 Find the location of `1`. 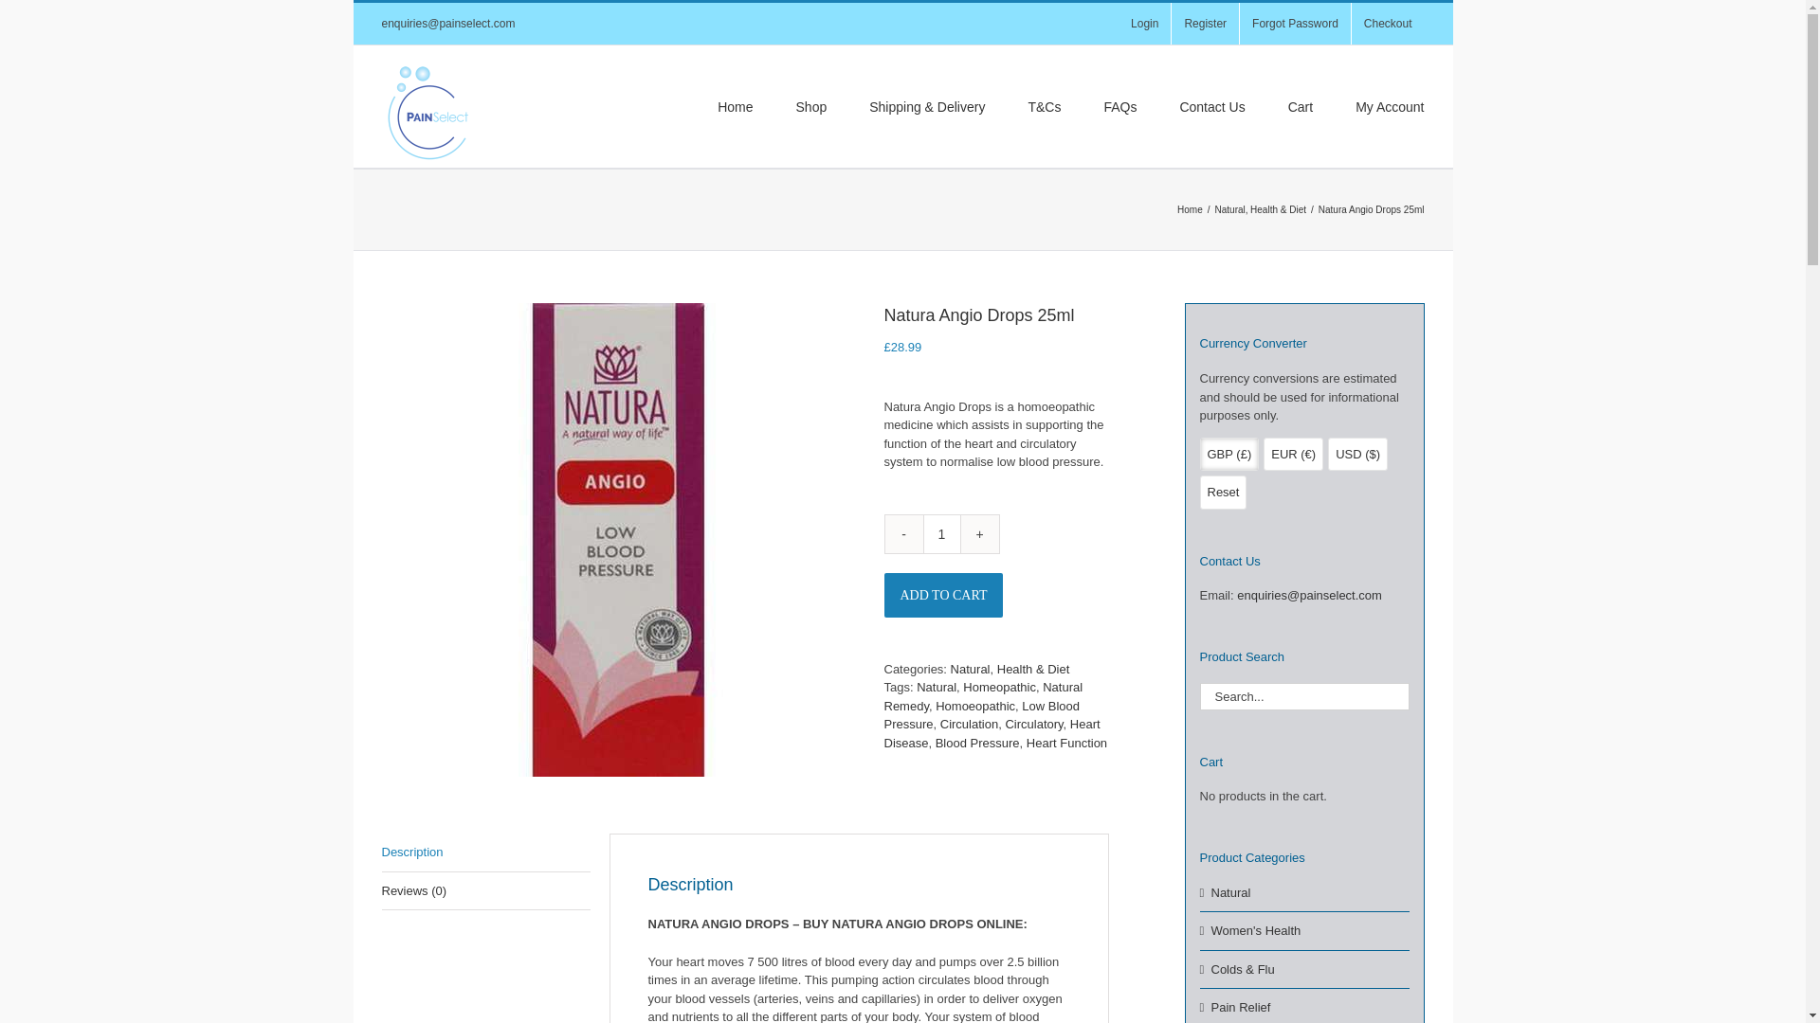

1 is located at coordinates (941, 534).